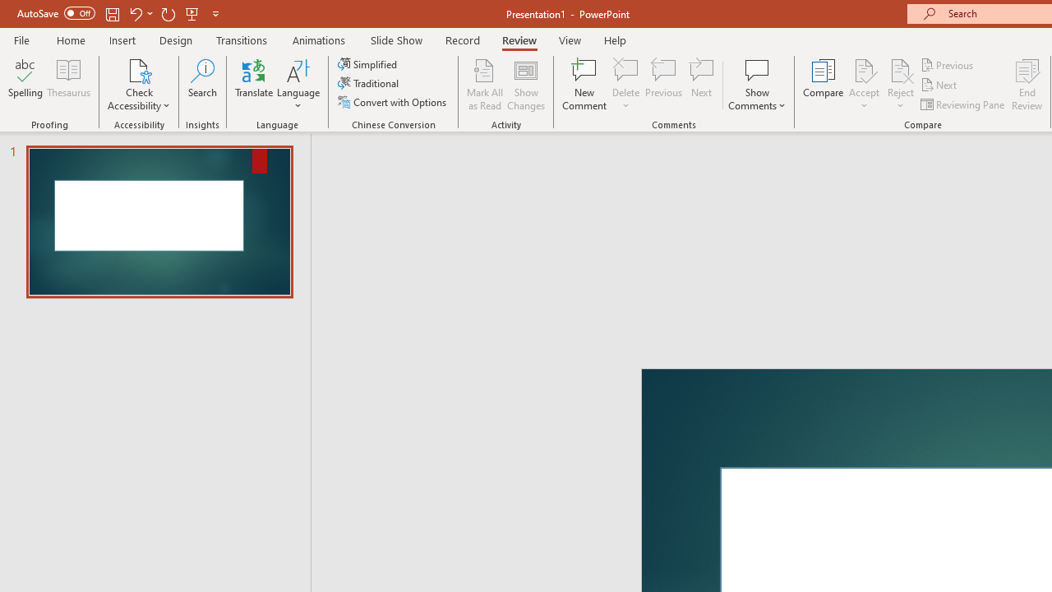 This screenshot has width=1052, height=592. Describe the element at coordinates (901, 84) in the screenshot. I see `Reject` at that location.